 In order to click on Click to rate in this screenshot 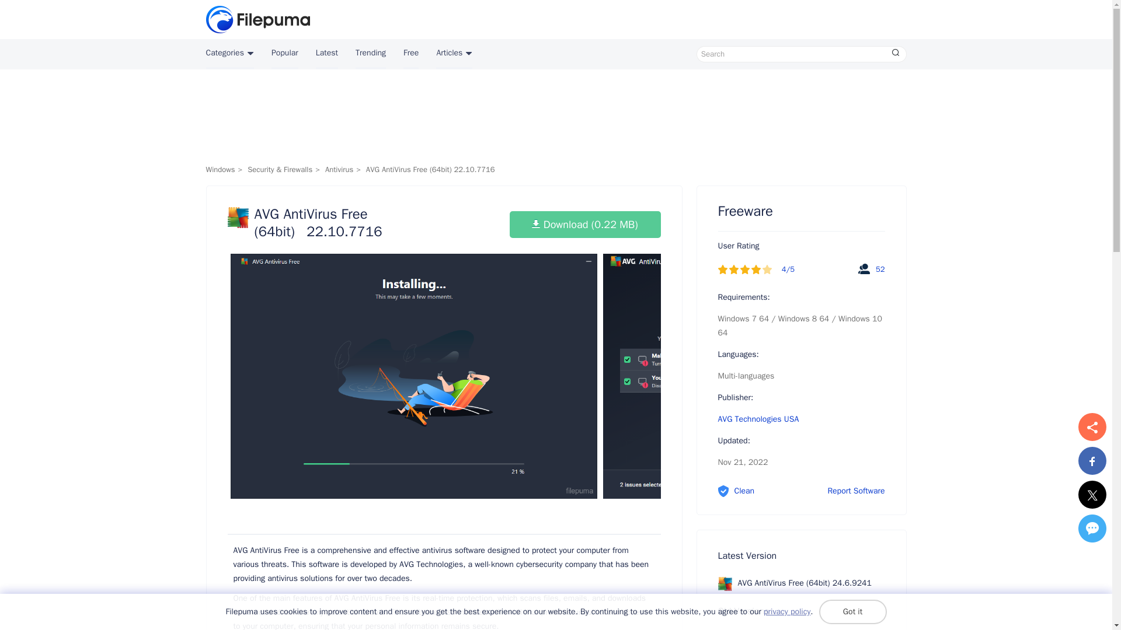, I will do `click(723, 269)`.